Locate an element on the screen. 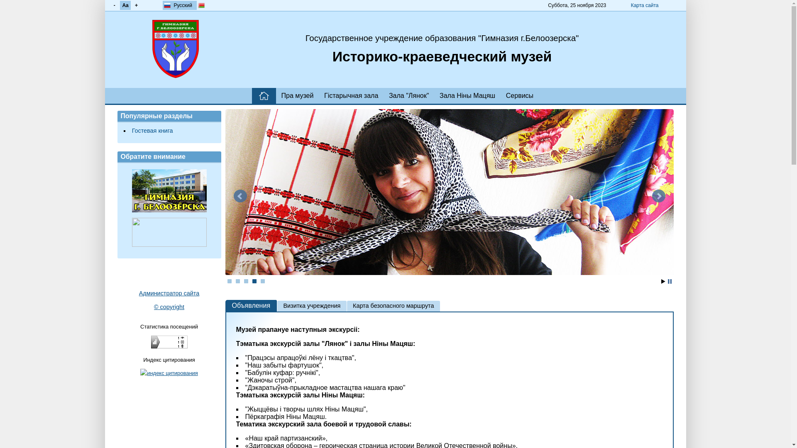 This screenshot has width=797, height=448. + is located at coordinates (136, 5).